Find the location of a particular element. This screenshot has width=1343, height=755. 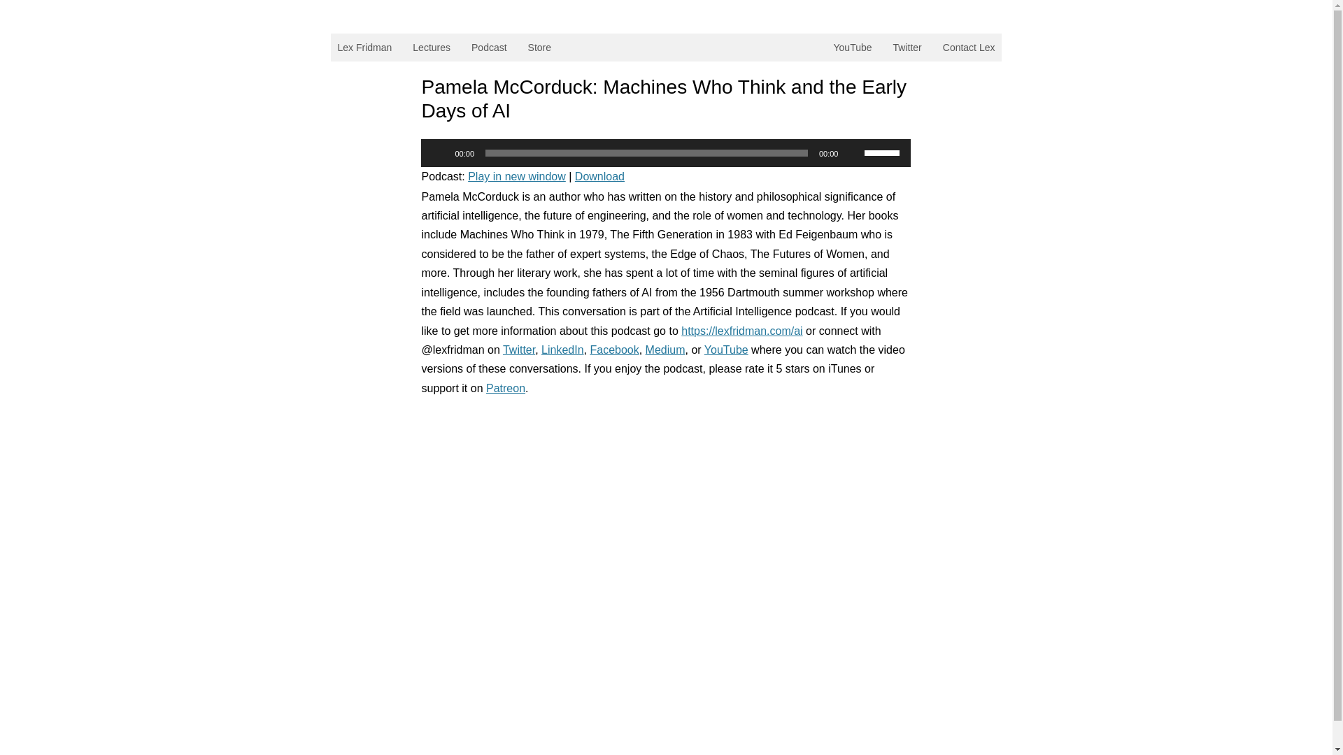

Download is located at coordinates (599, 176).